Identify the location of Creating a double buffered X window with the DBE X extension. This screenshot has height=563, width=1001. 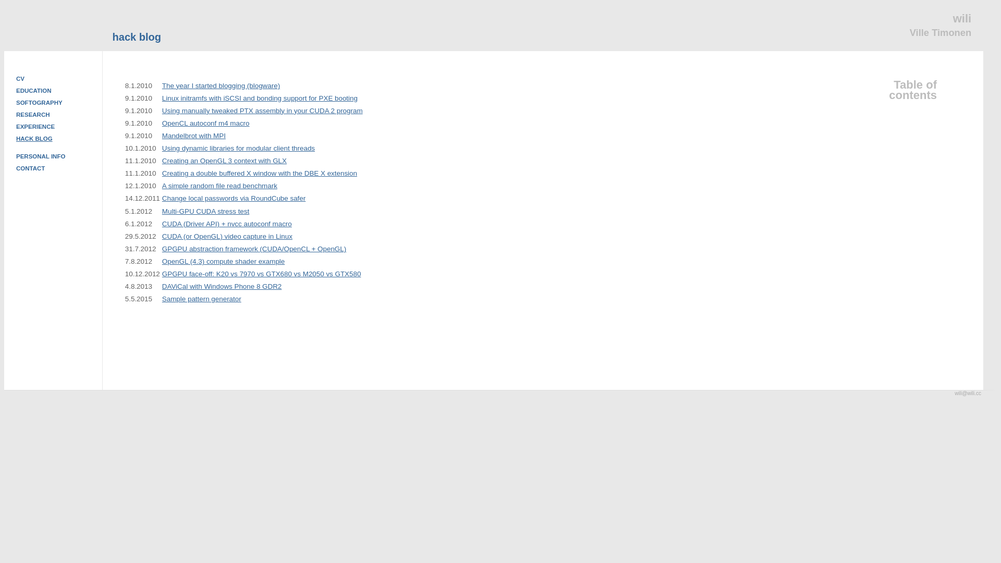
(260, 173).